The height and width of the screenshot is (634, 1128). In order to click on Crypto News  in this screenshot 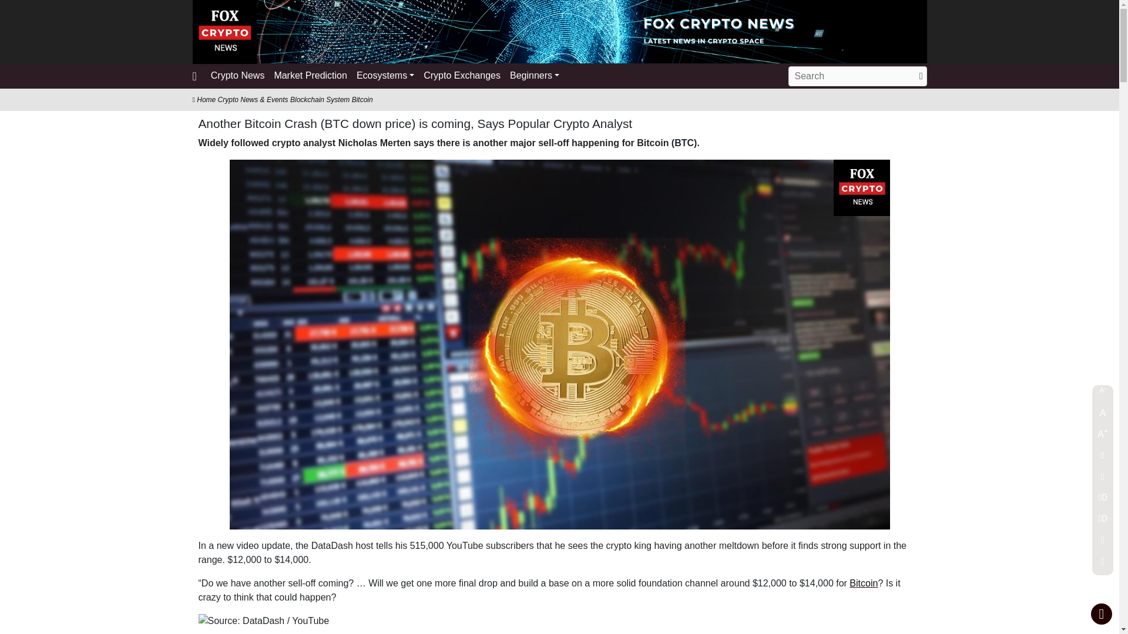, I will do `click(237, 76)`.